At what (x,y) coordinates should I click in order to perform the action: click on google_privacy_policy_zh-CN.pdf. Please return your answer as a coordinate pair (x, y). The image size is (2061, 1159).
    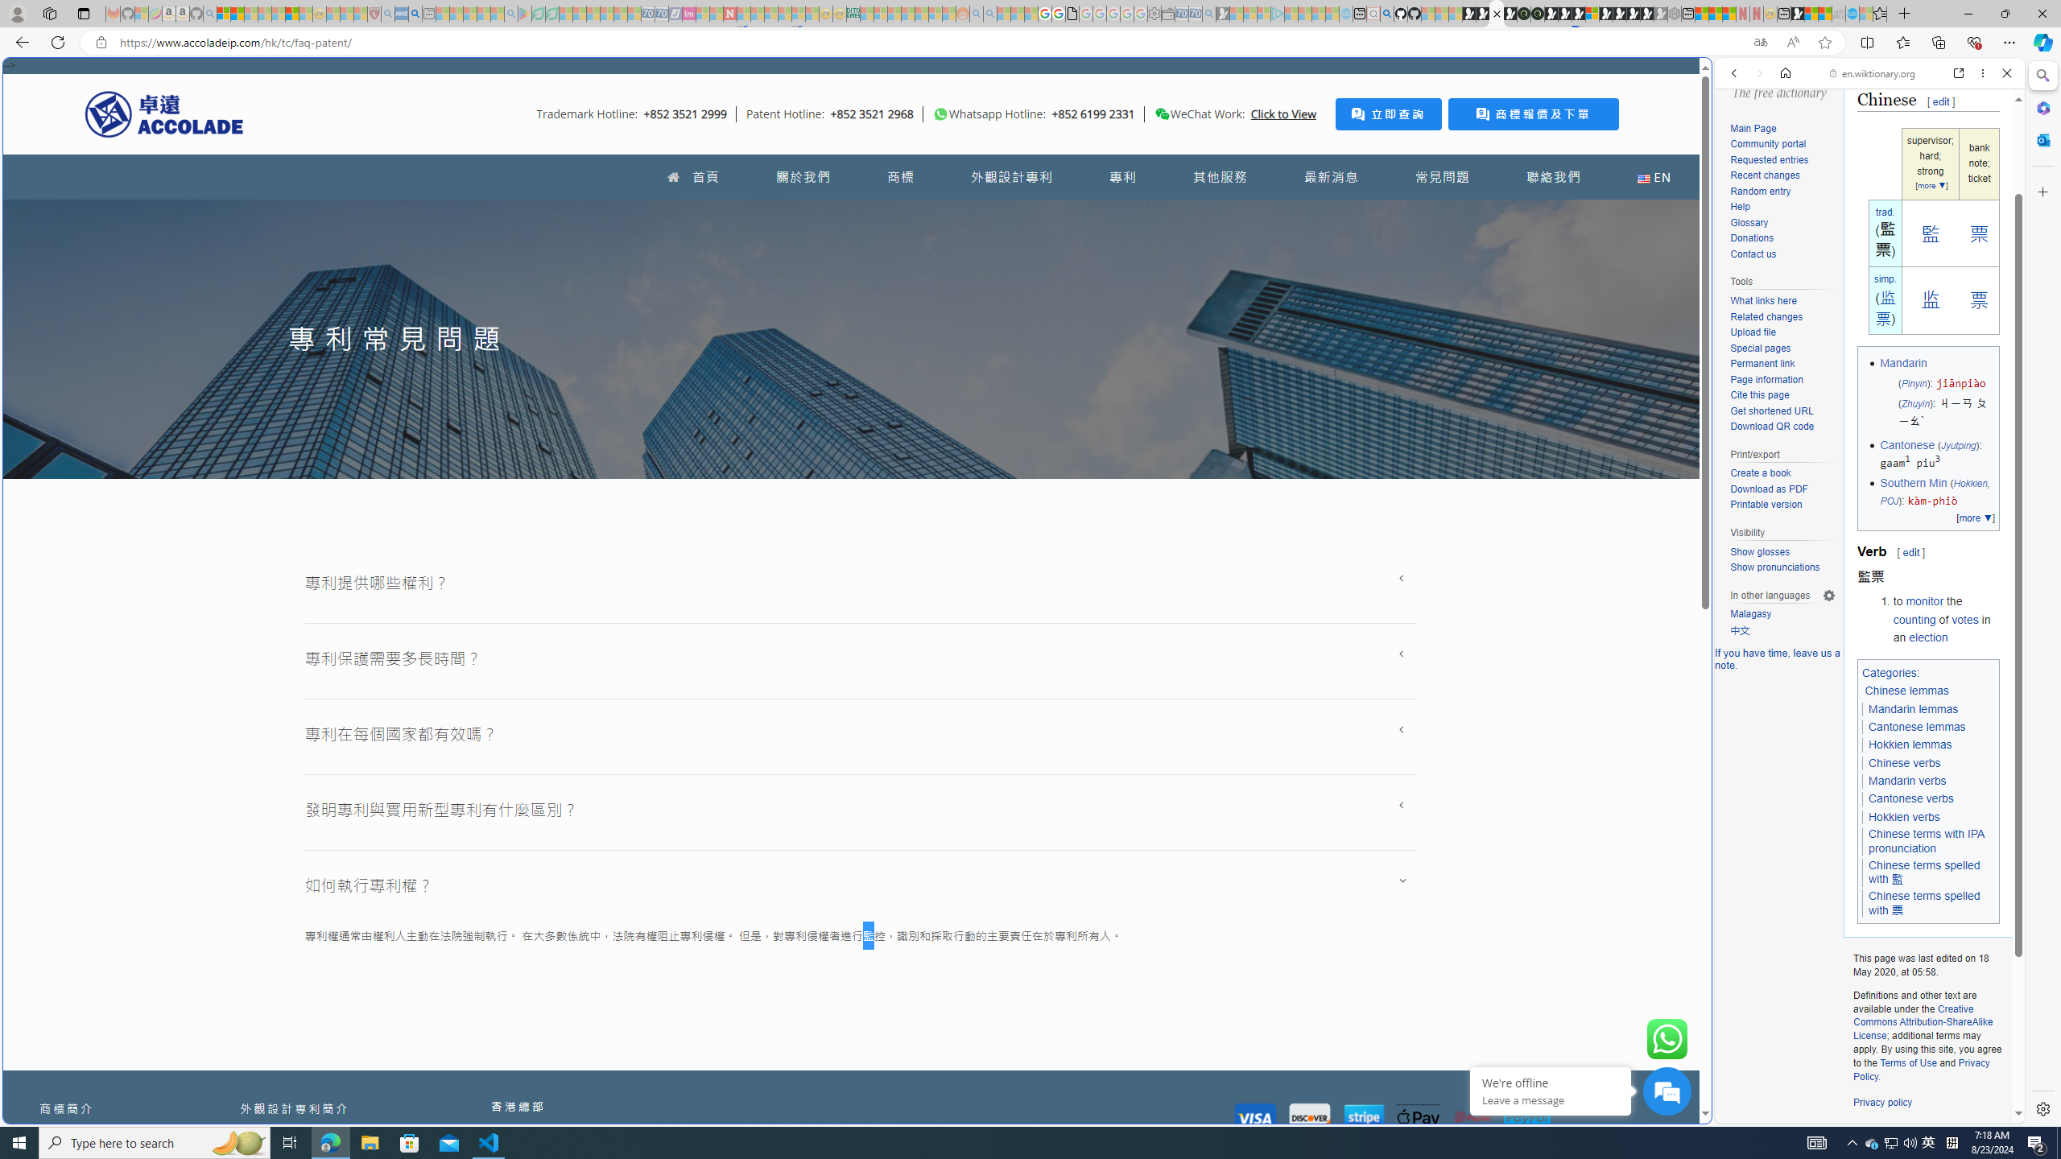
    Looking at the image, I should click on (1583, 967).